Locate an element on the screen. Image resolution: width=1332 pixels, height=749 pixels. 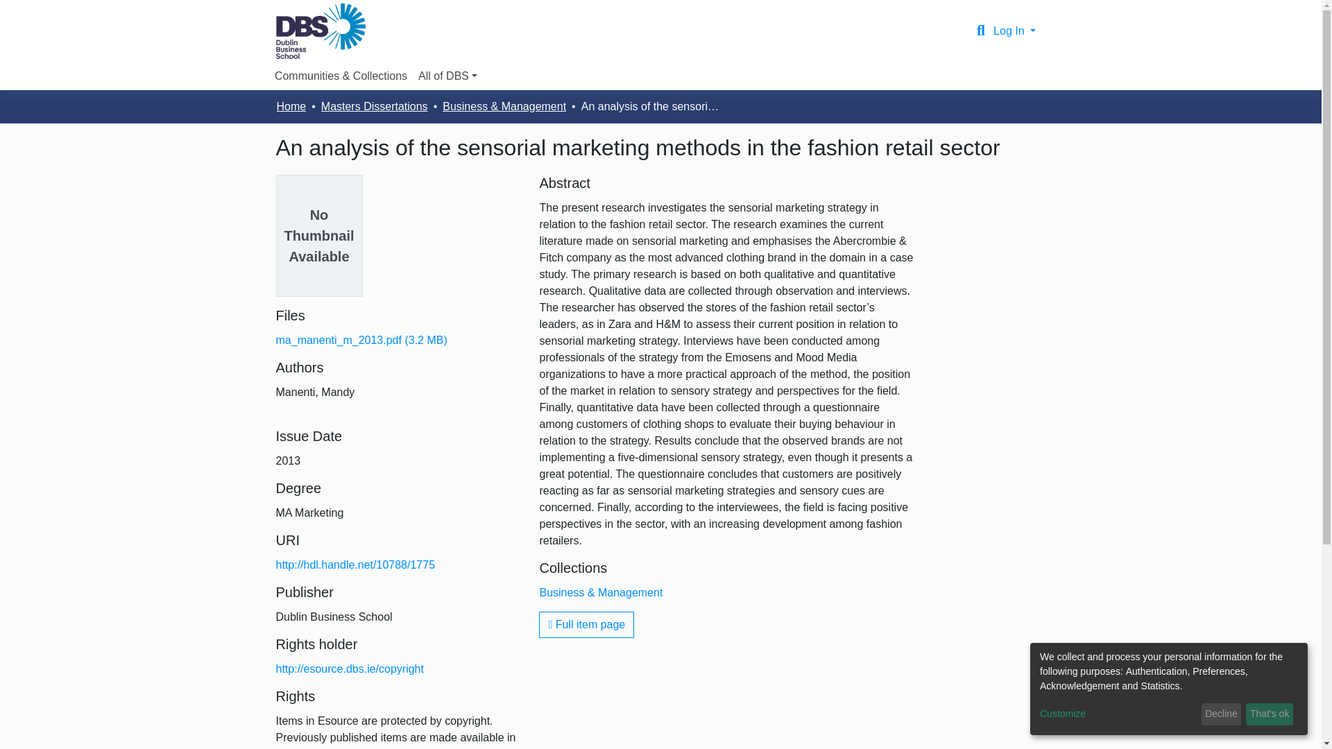
Decline is located at coordinates (1221, 714).